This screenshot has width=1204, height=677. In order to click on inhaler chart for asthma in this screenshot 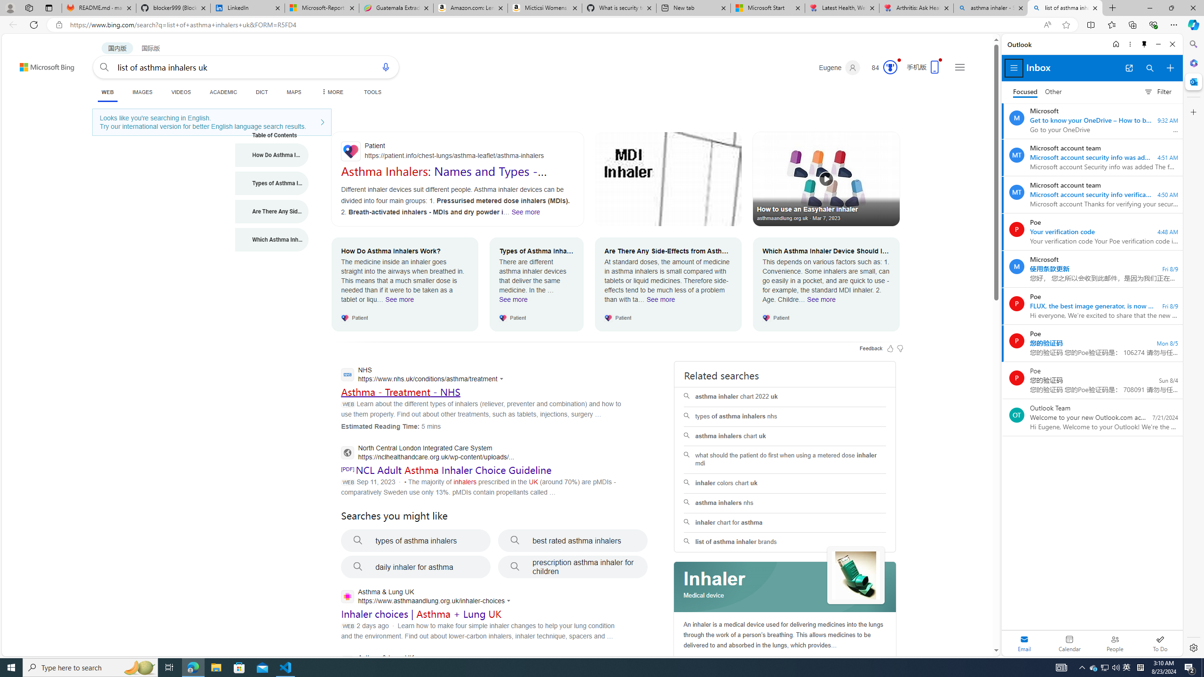, I will do `click(784, 523)`.